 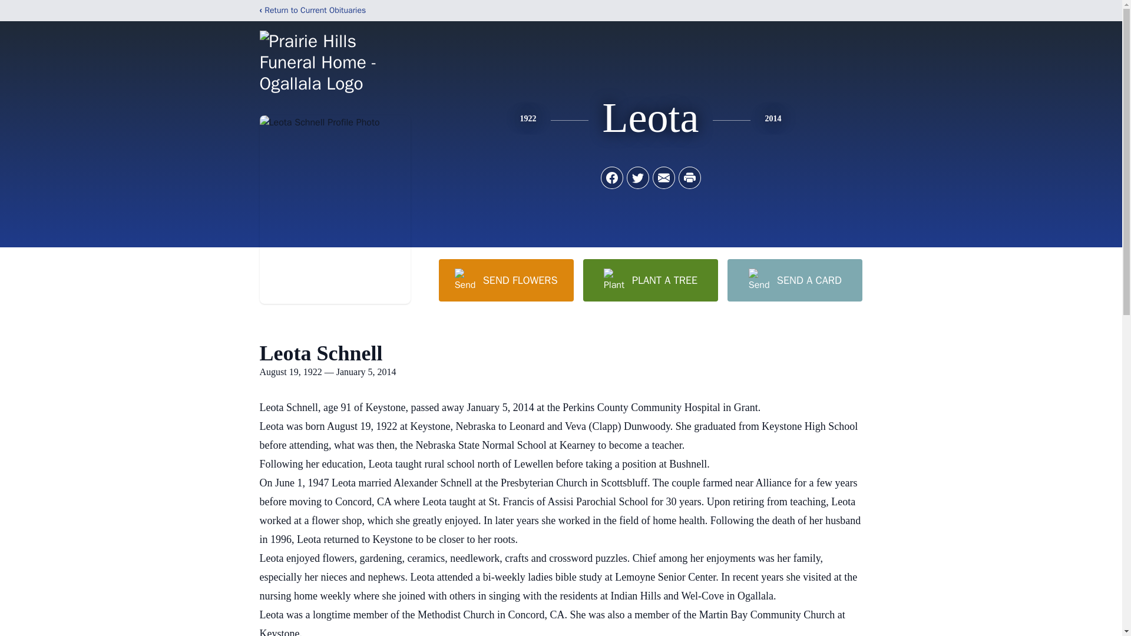 What do you see at coordinates (794, 280) in the screenshot?
I see `SEND A CARD` at bounding box center [794, 280].